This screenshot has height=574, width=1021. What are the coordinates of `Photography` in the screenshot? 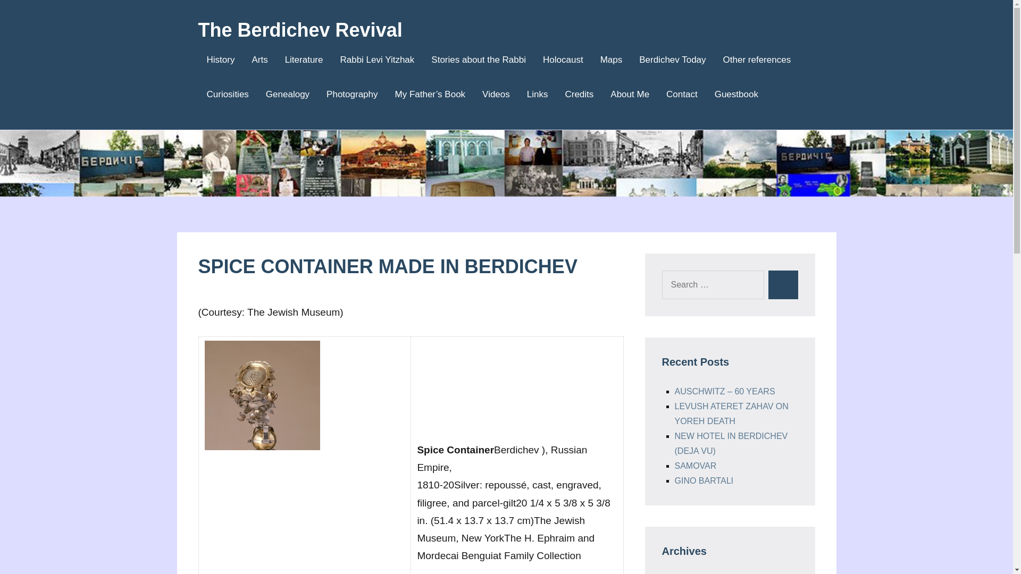 It's located at (352, 95).